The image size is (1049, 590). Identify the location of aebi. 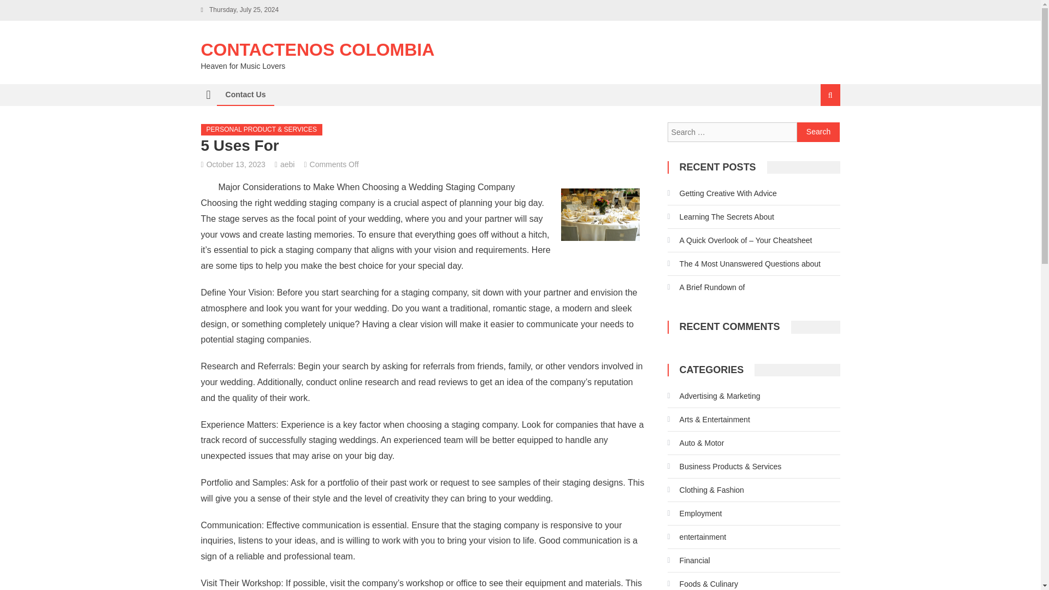
(287, 164).